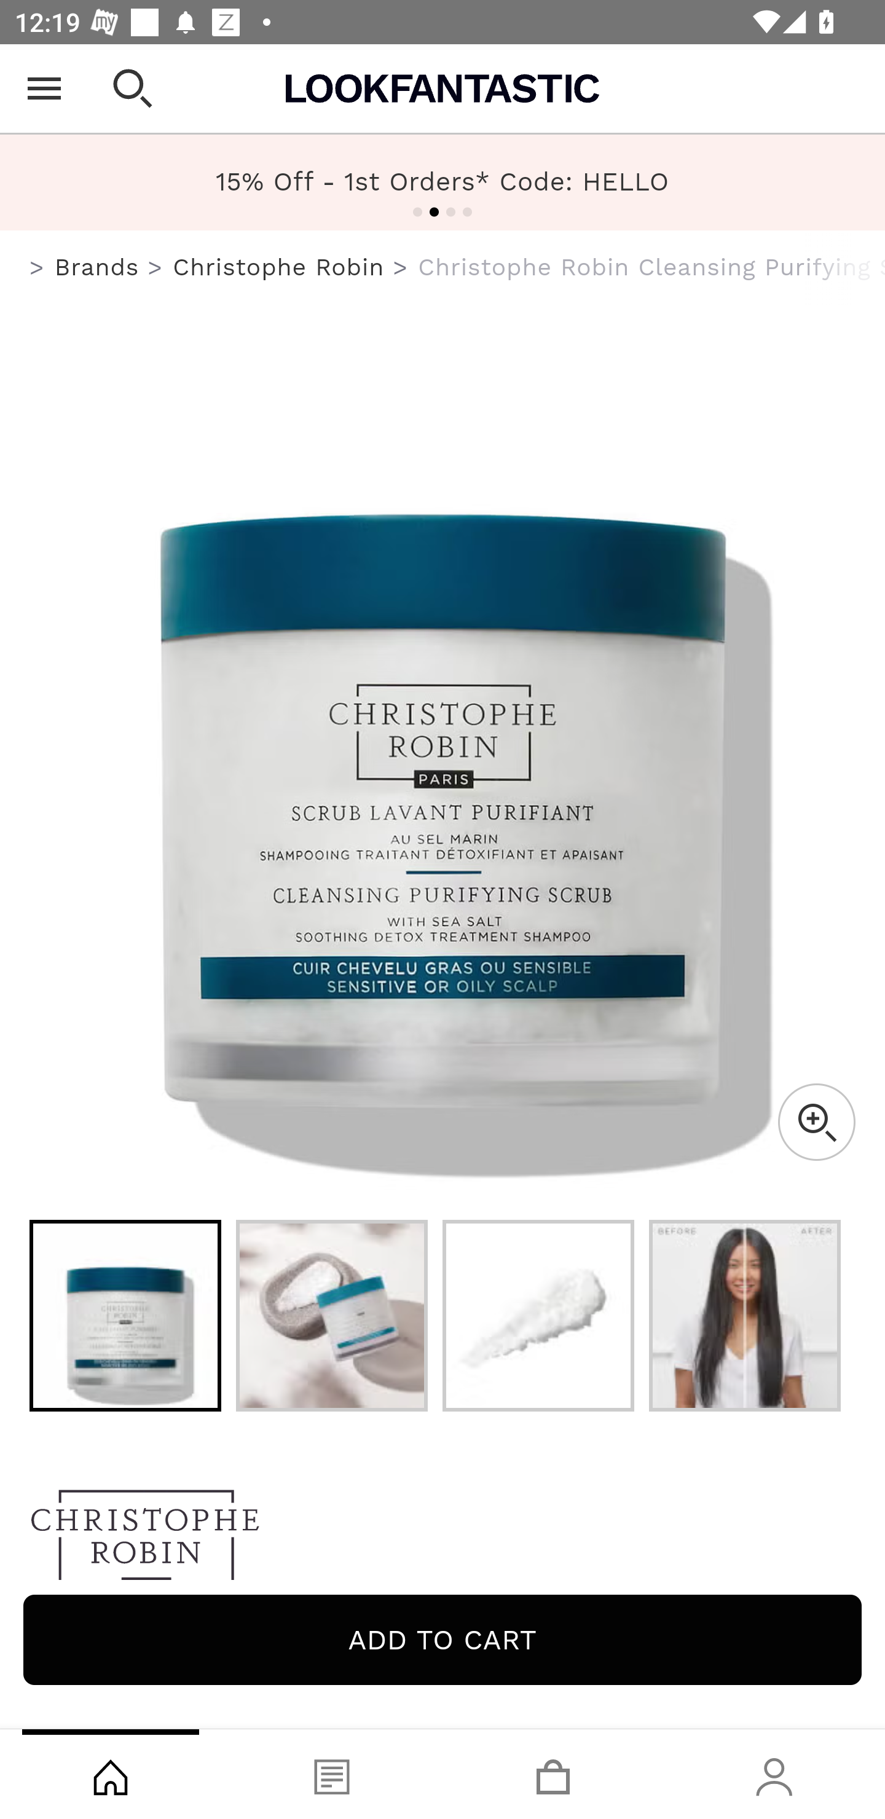  I want to click on Basket, tab, 3 of 4, so click(553, 1774).